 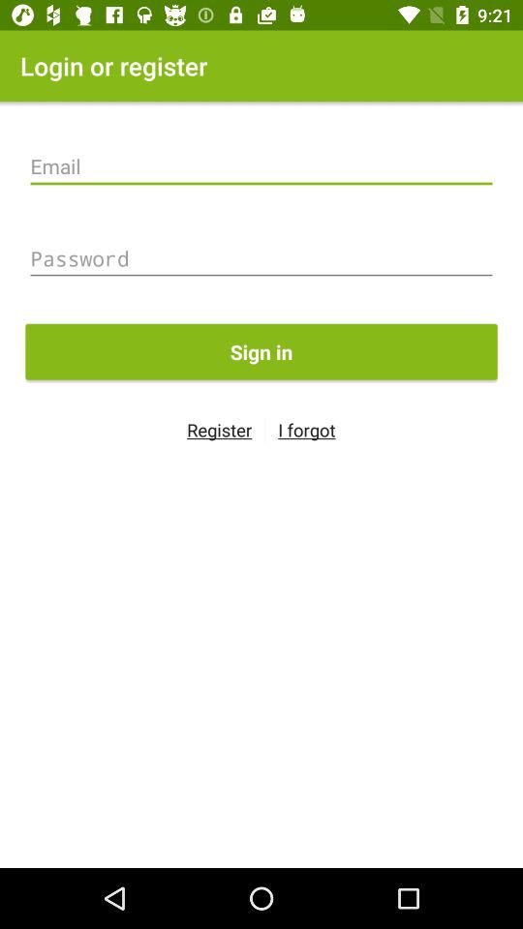 What do you see at coordinates (261, 166) in the screenshot?
I see `email login text box` at bounding box center [261, 166].